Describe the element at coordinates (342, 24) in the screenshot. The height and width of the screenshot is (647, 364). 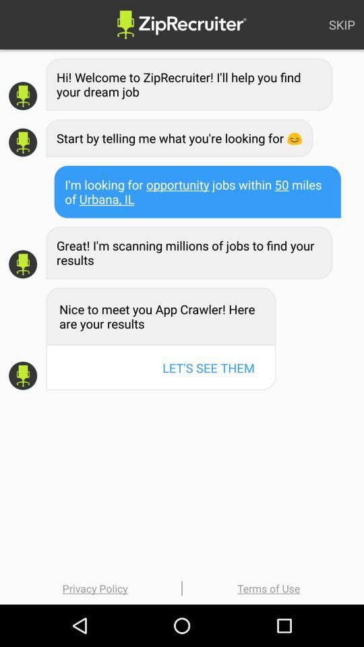
I see `press icon above hi welcome to item` at that location.